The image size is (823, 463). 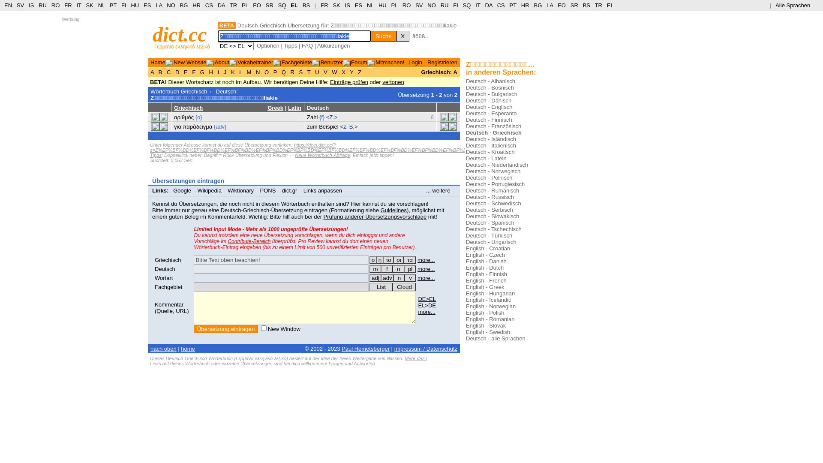 I want to click on Contribute-Bereich, so click(x=249, y=241).